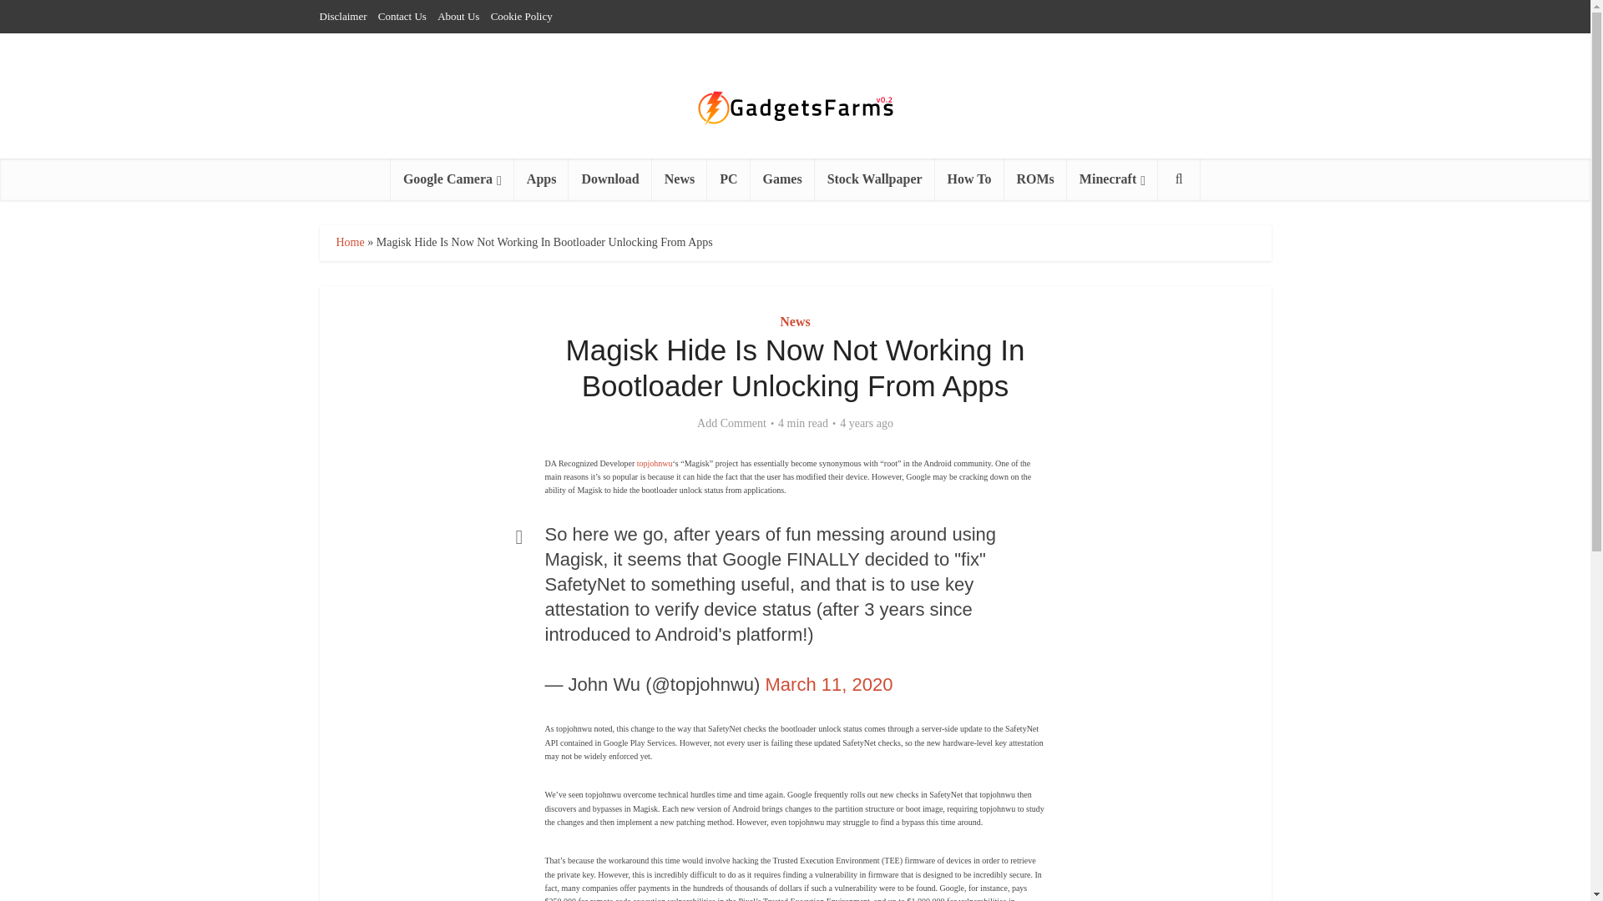 This screenshot has width=1603, height=901. Describe the element at coordinates (453, 179) in the screenshot. I see `Google Camera` at that location.